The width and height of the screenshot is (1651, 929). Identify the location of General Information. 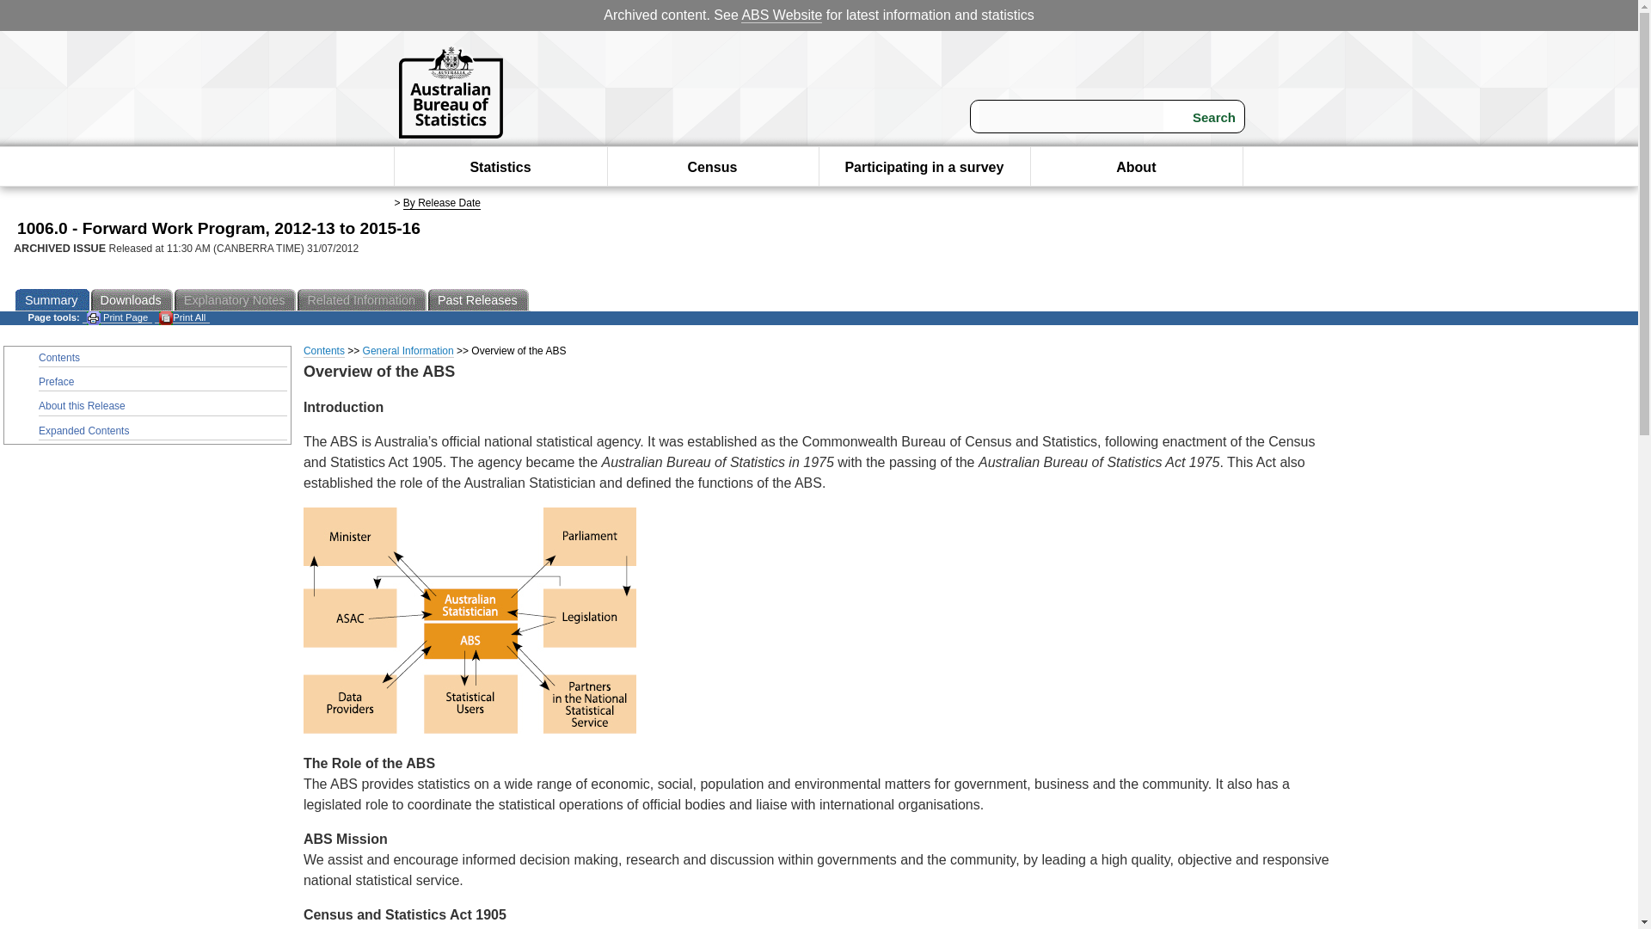
(408, 351).